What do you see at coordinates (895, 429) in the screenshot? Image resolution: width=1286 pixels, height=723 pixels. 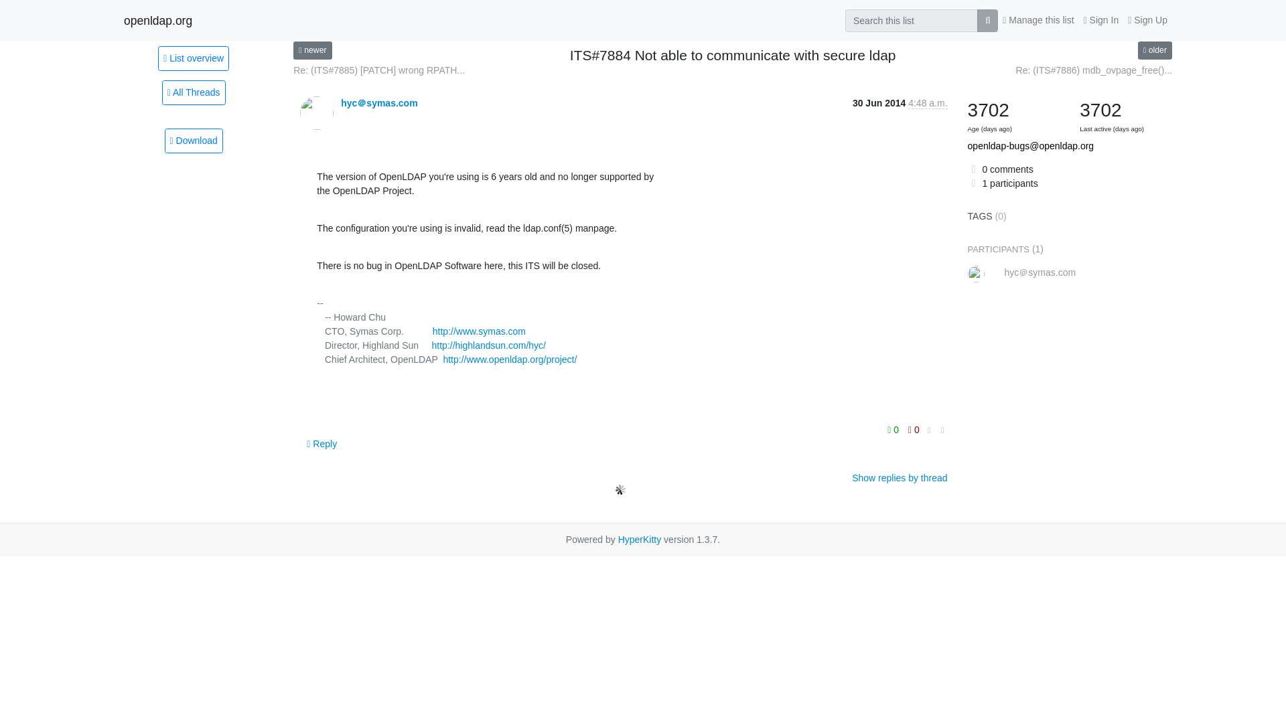 I see `You must be logged-in to vote.` at bounding box center [895, 429].